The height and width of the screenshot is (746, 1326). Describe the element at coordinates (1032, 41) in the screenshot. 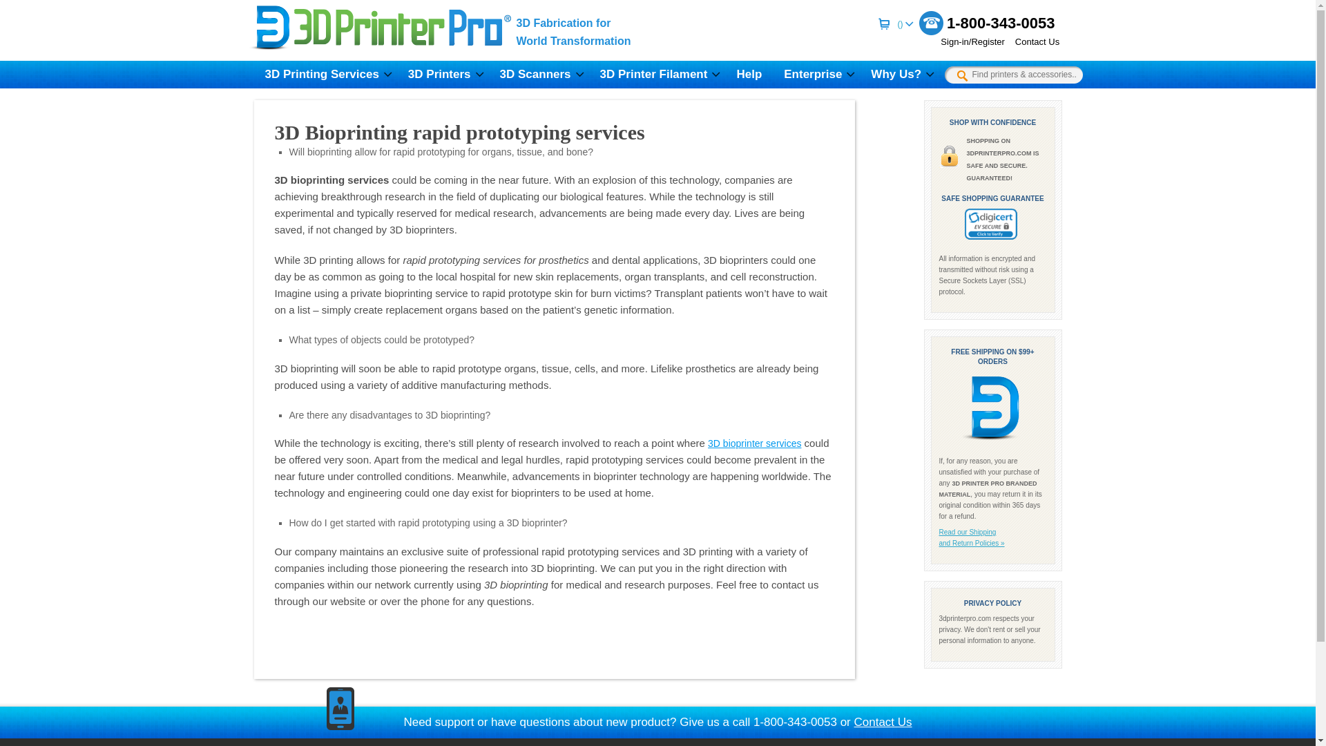

I see `Contact Us` at that location.